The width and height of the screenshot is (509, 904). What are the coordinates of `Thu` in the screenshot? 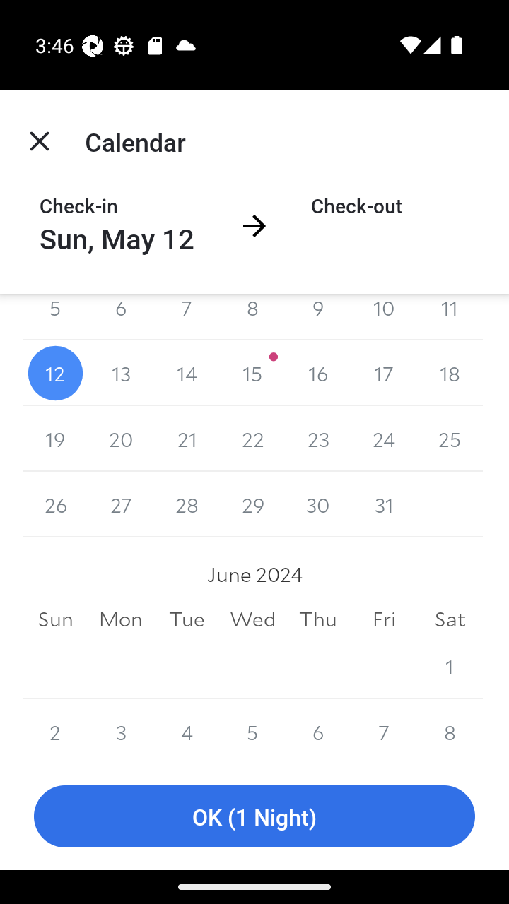 It's located at (318, 619).